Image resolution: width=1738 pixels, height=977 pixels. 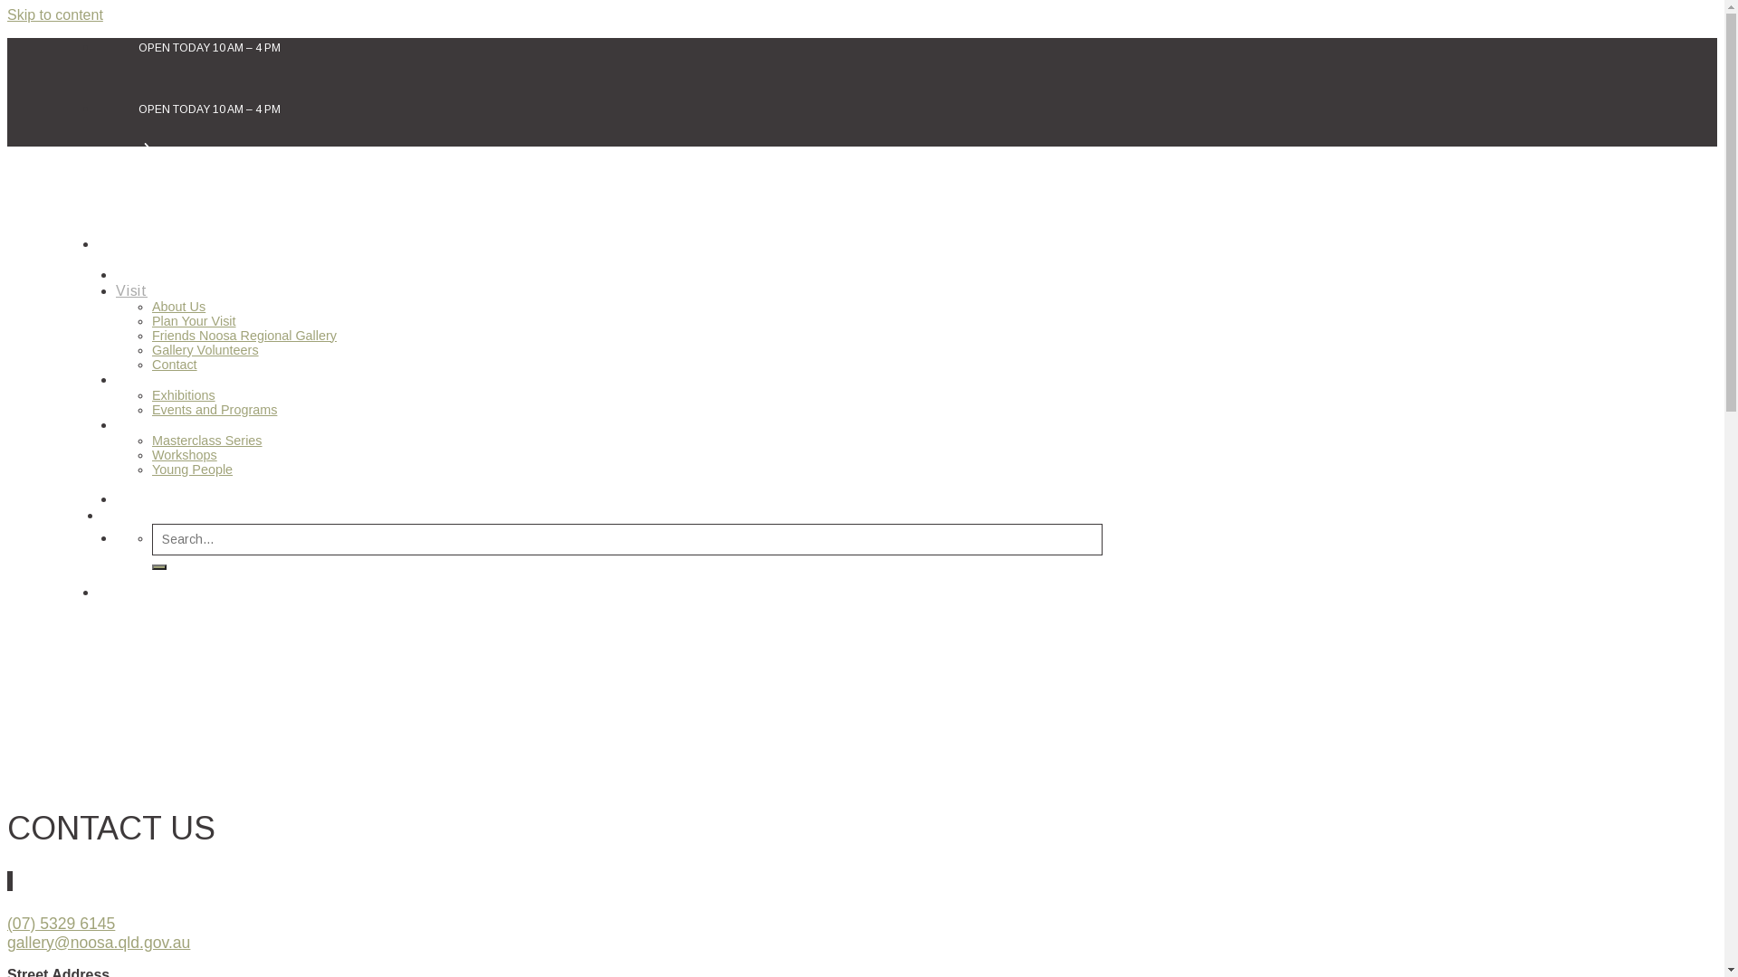 What do you see at coordinates (179, 306) in the screenshot?
I see `About Us` at bounding box center [179, 306].